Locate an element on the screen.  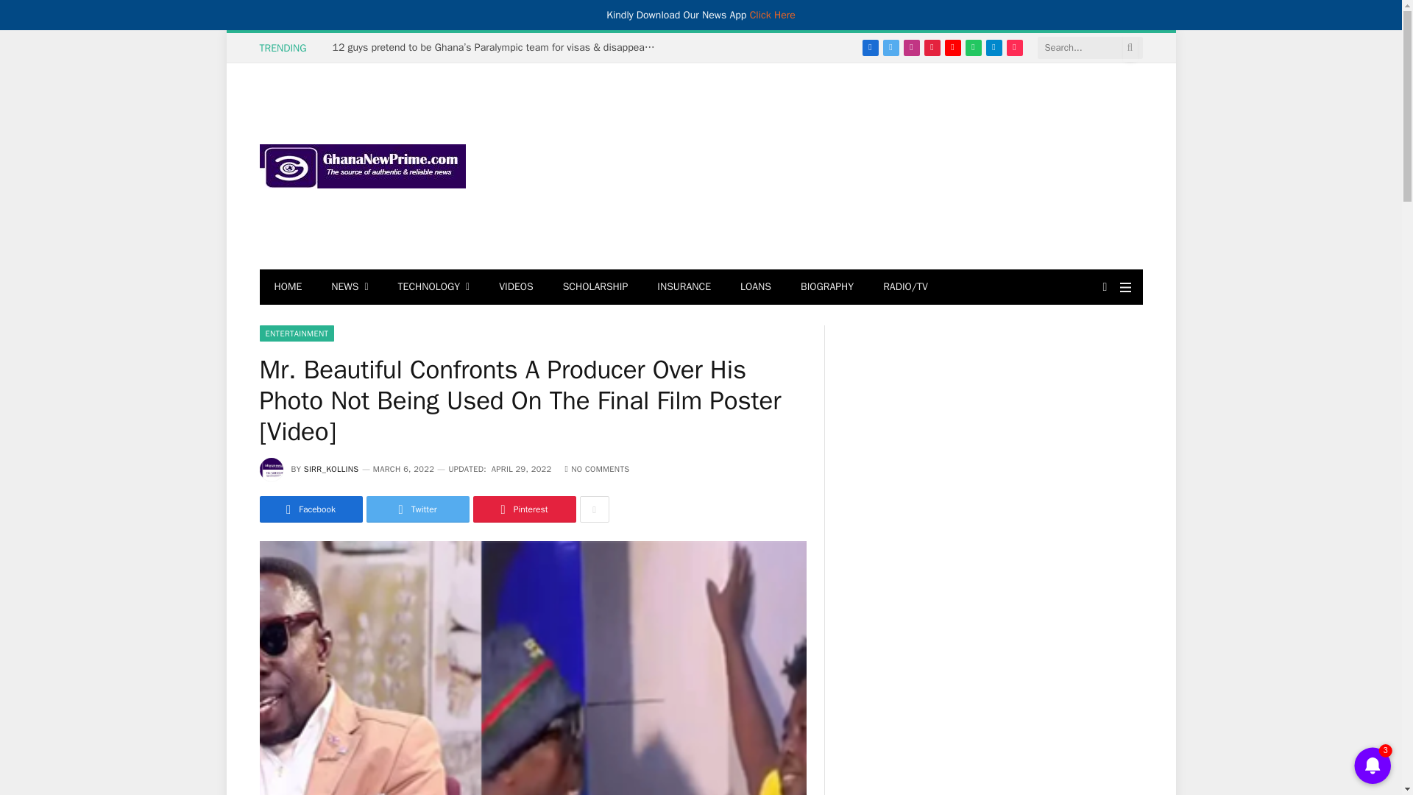
NEWS is located at coordinates (350, 287).